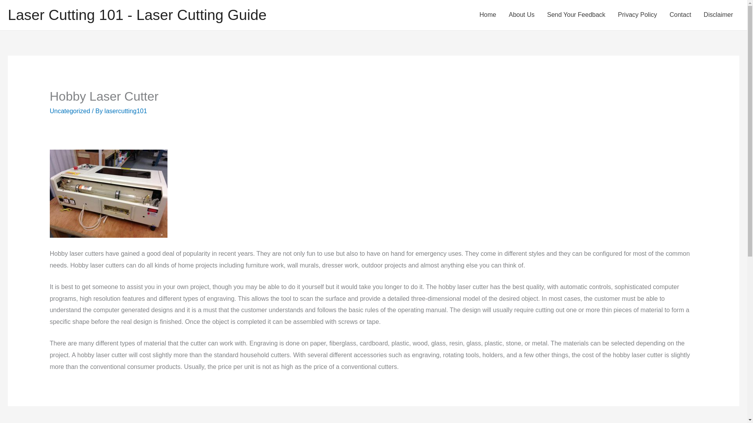 The height and width of the screenshot is (423, 753). Describe the element at coordinates (521, 15) in the screenshot. I see `About Us` at that location.